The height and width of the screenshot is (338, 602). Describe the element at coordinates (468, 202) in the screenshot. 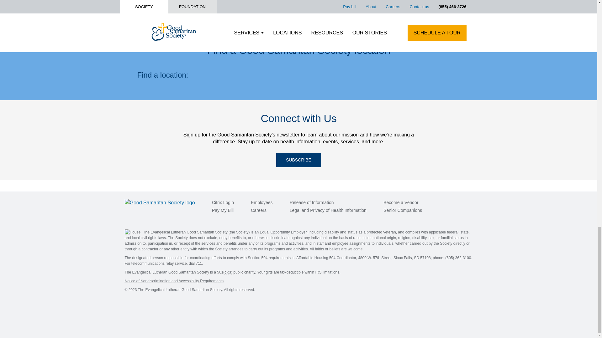

I see `youtube link` at that location.